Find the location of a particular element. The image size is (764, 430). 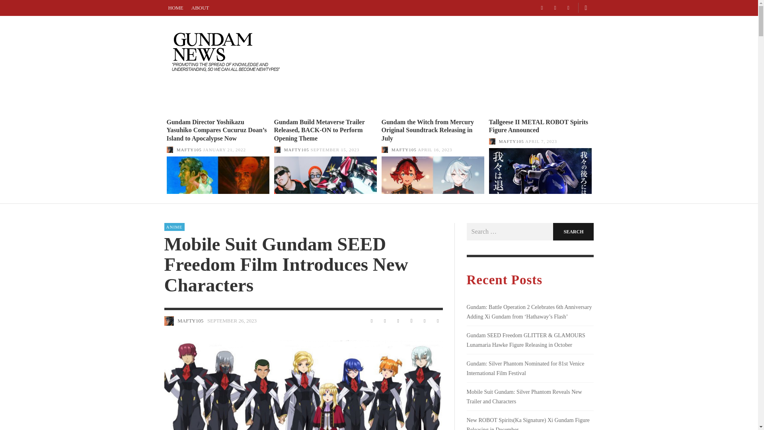

HOME is located at coordinates (361, 99).